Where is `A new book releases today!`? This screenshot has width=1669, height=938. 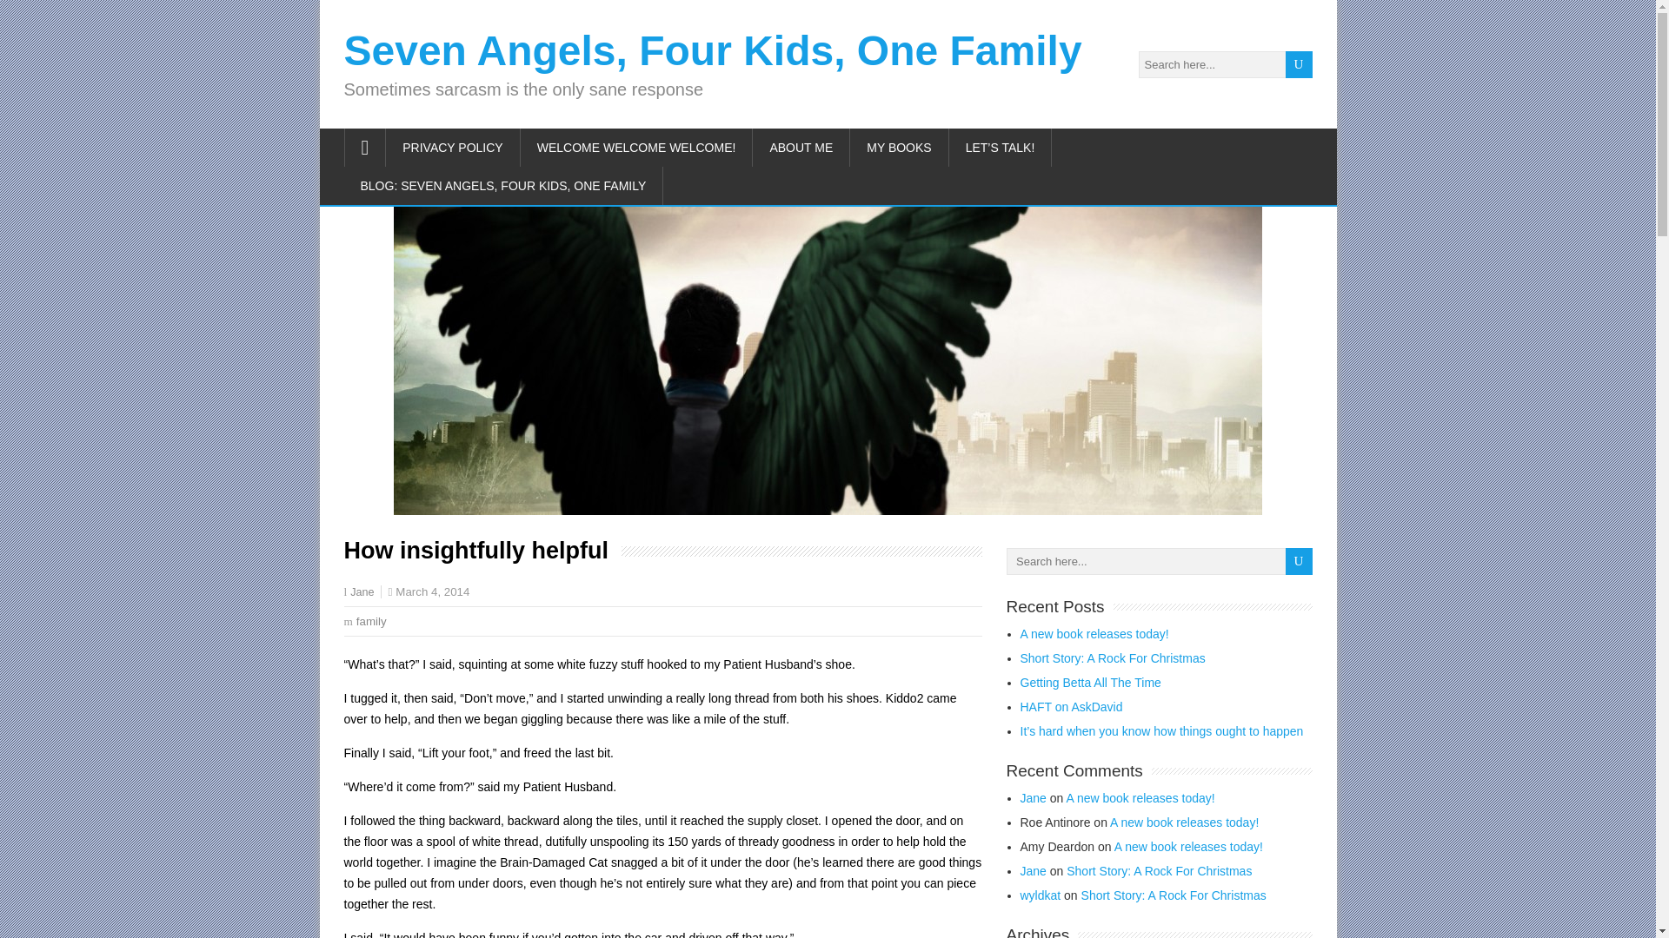
A new book releases today! is located at coordinates (1140, 797).